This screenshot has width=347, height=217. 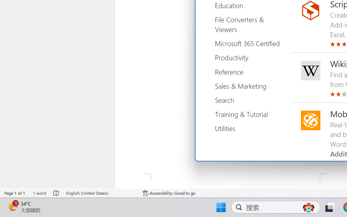 I want to click on Category Group File Converters & Viewers 7 of 14, so click(x=253, y=24).